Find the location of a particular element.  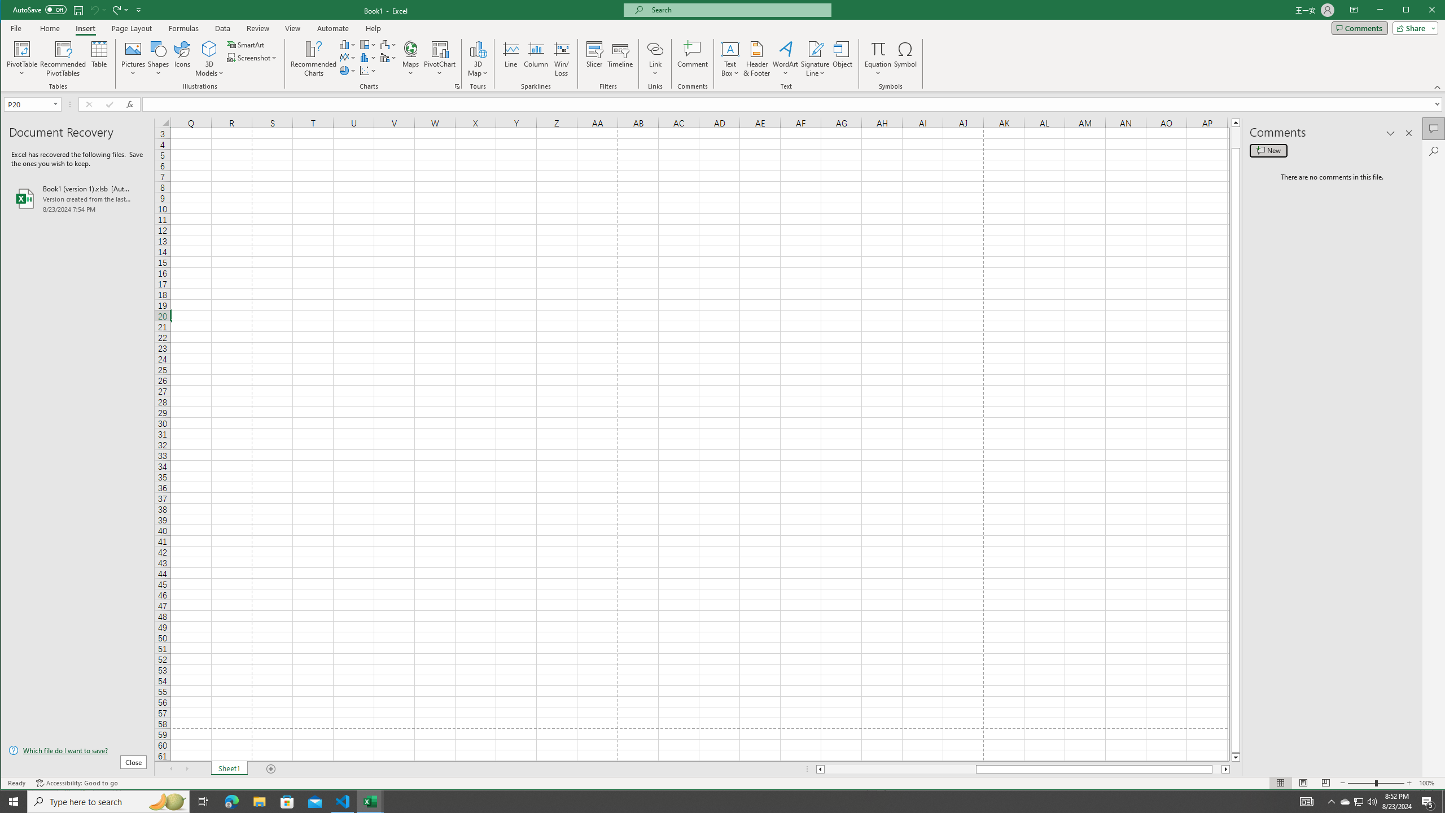

User Promoted Notification Area is located at coordinates (1358, 802).